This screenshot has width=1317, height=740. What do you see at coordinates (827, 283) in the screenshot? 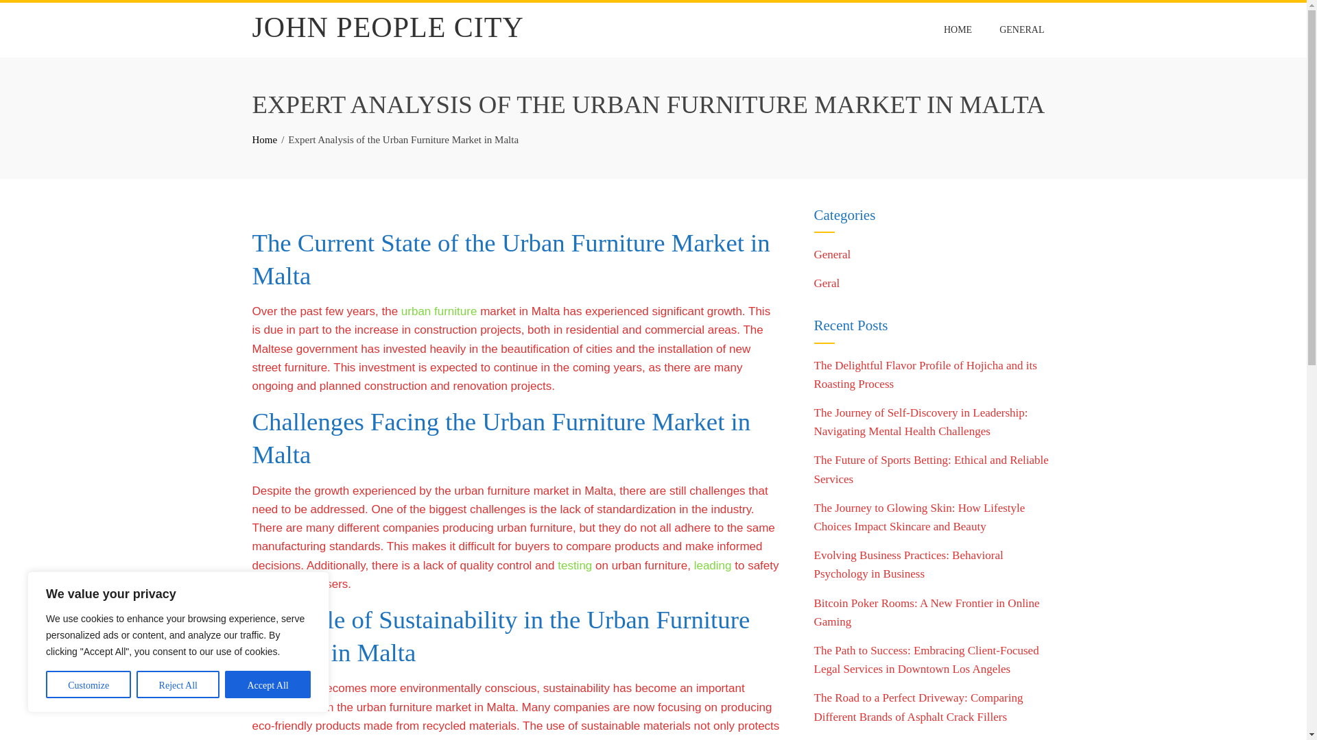
I see `Geral` at bounding box center [827, 283].